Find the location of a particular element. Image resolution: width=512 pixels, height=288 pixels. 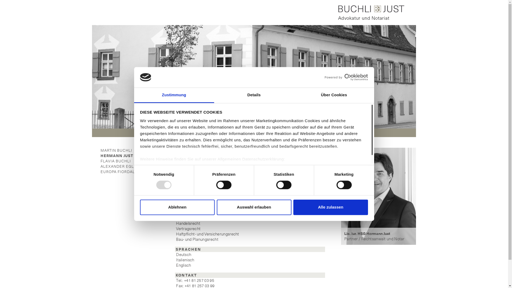

Details is located at coordinates (254, 95).